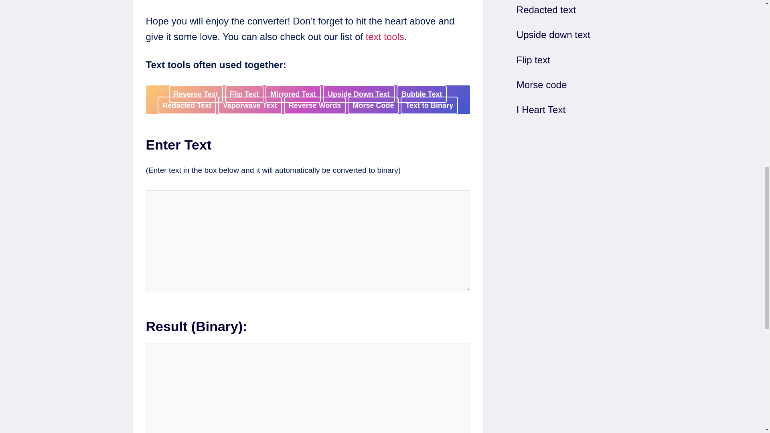  Describe the element at coordinates (196, 94) in the screenshot. I see `Reverse Text` at that location.